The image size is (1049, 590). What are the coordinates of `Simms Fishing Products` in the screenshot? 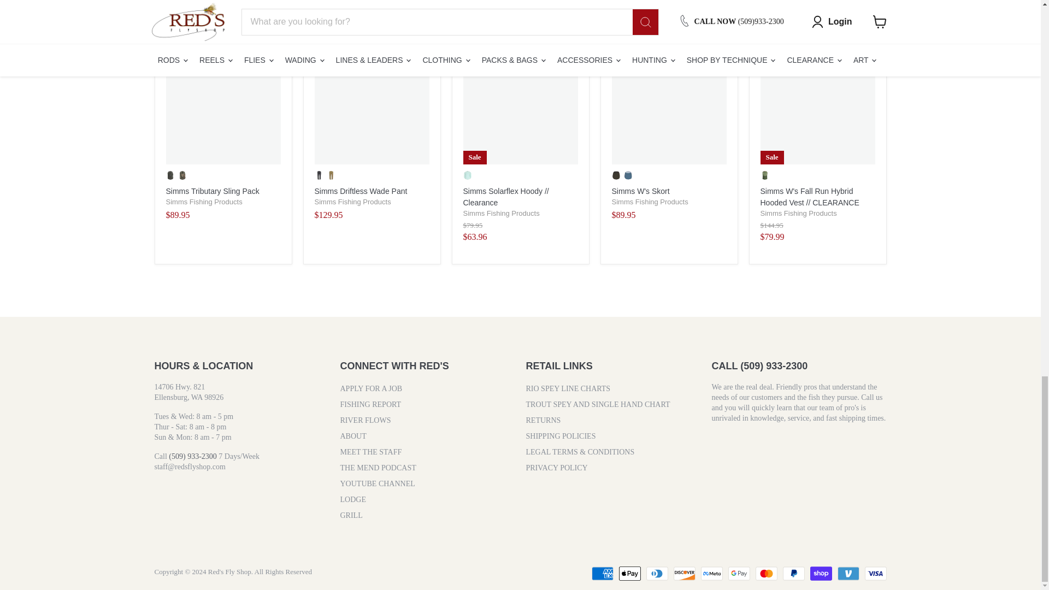 It's located at (204, 201).